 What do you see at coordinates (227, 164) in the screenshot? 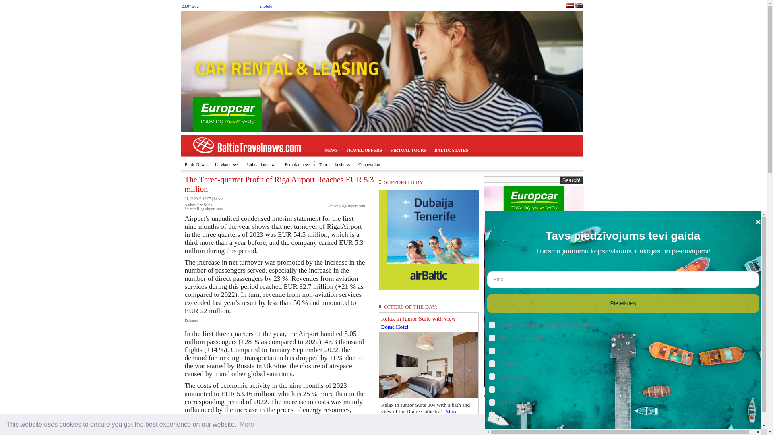
I see `Latvian news` at bounding box center [227, 164].